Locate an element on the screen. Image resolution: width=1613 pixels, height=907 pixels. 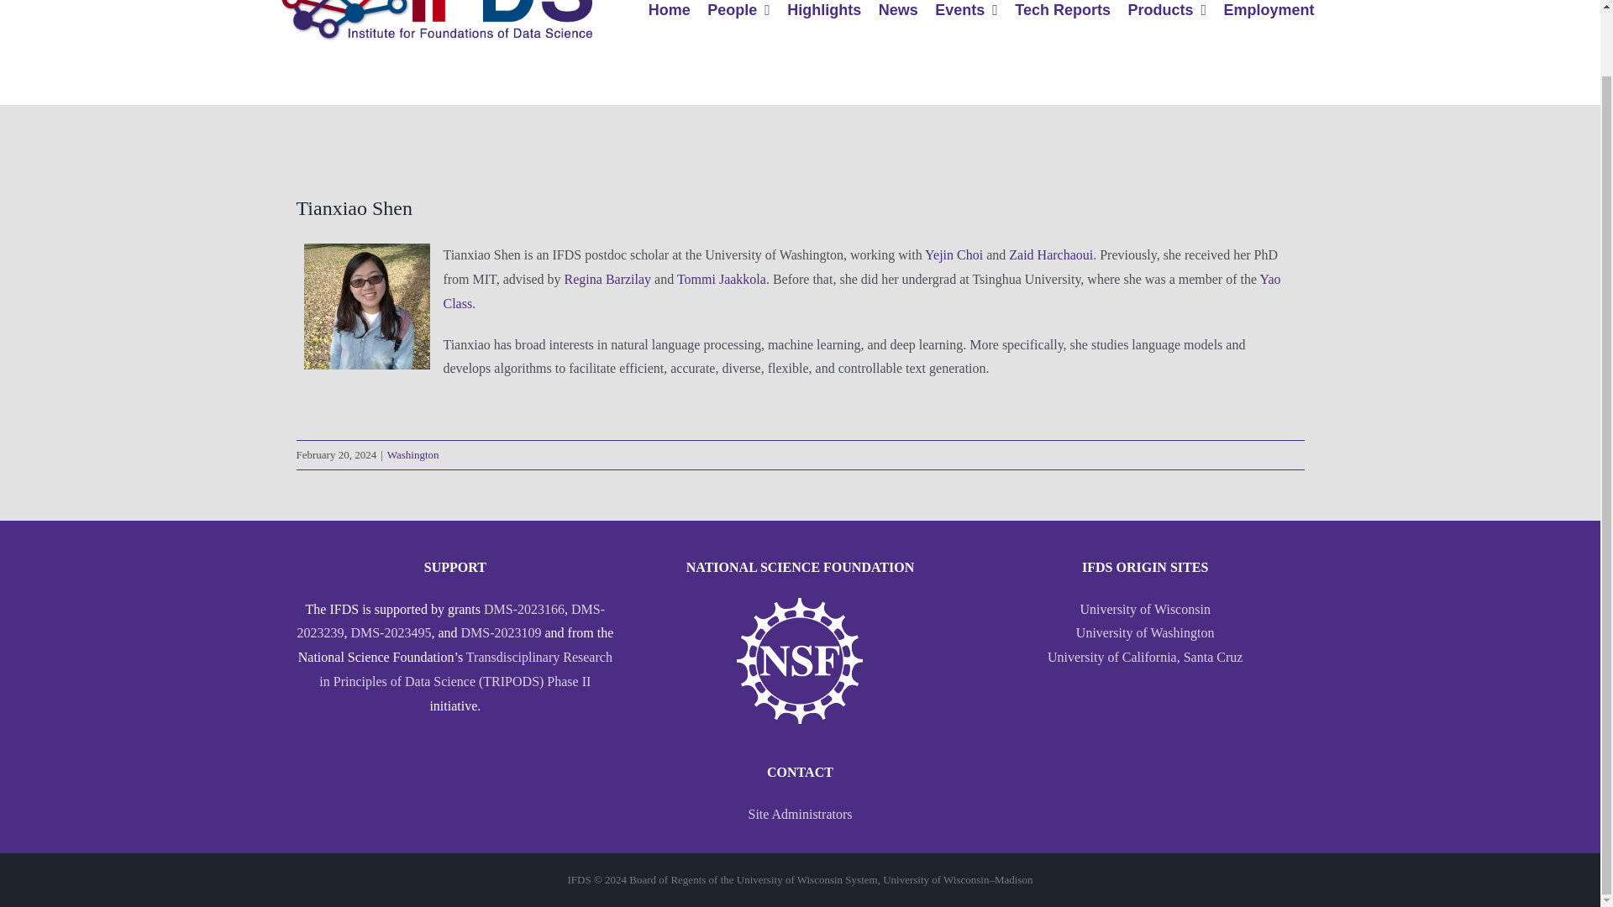
DMS-2023239 is located at coordinates (450, 621).